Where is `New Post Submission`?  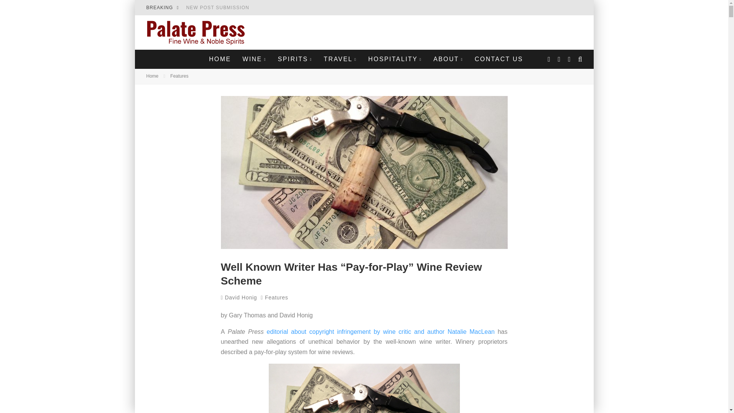 New Post Submission is located at coordinates (218, 8).